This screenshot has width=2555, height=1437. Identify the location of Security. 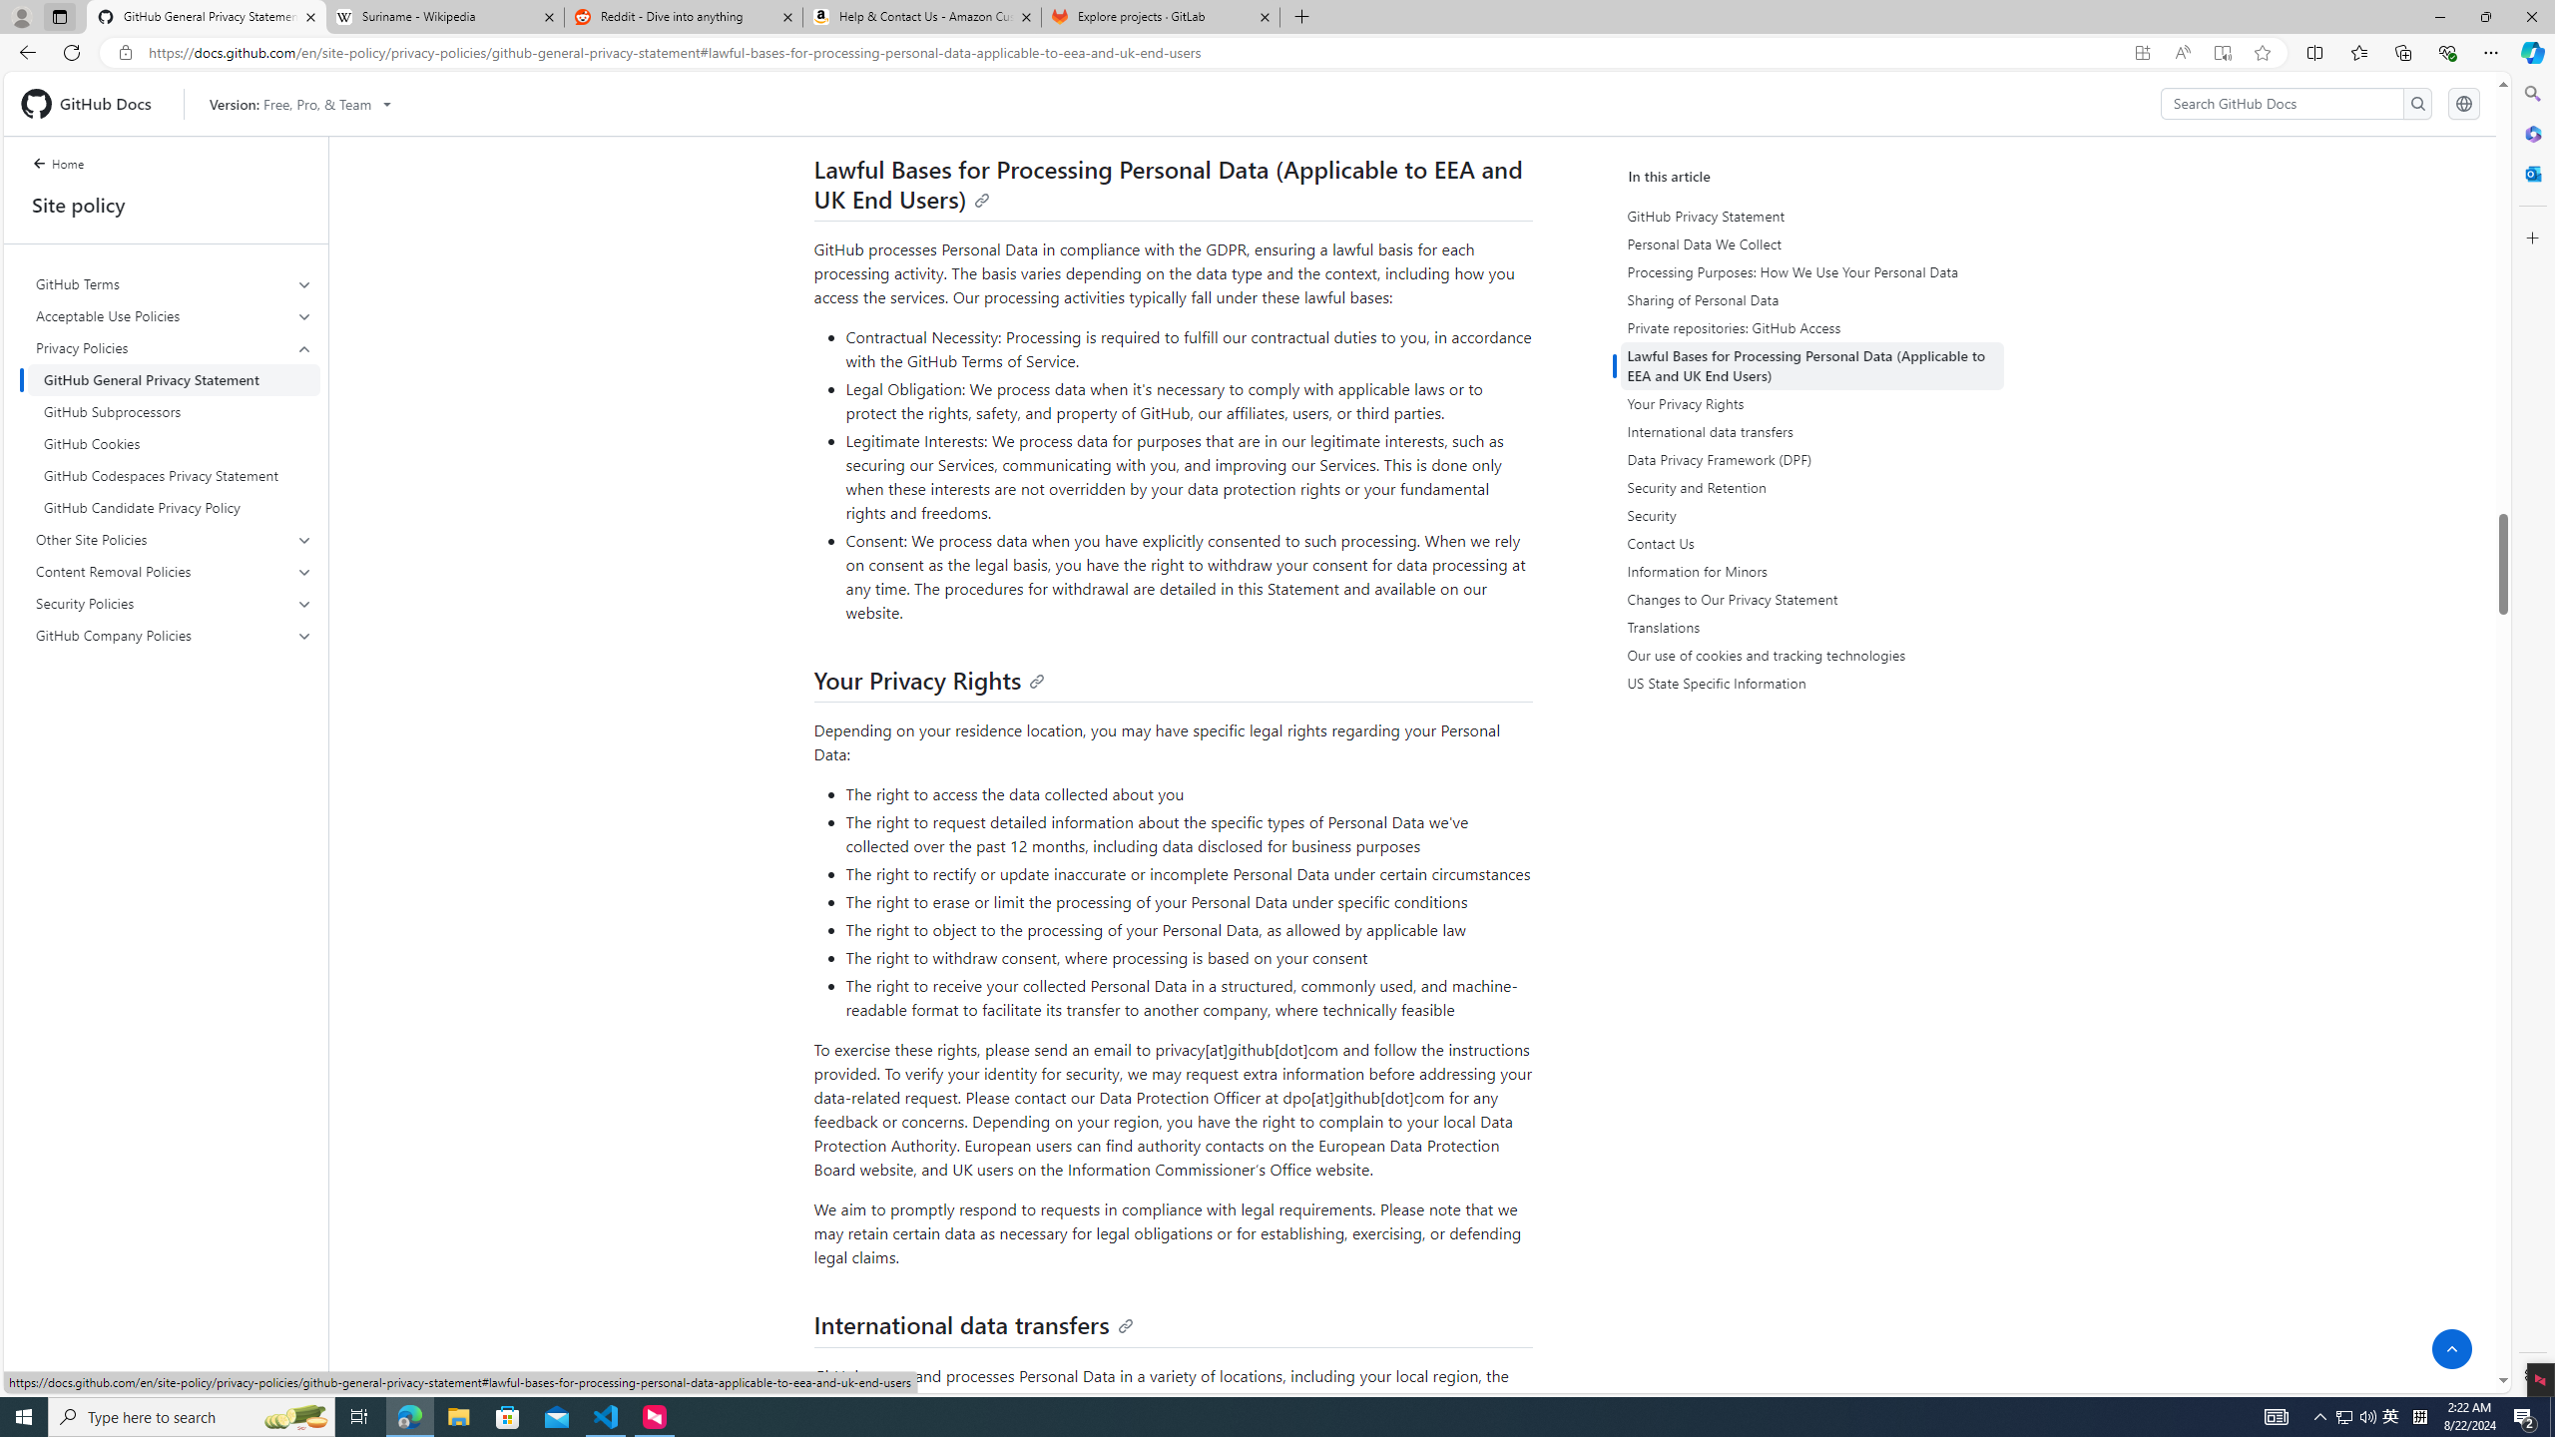
(1811, 515).